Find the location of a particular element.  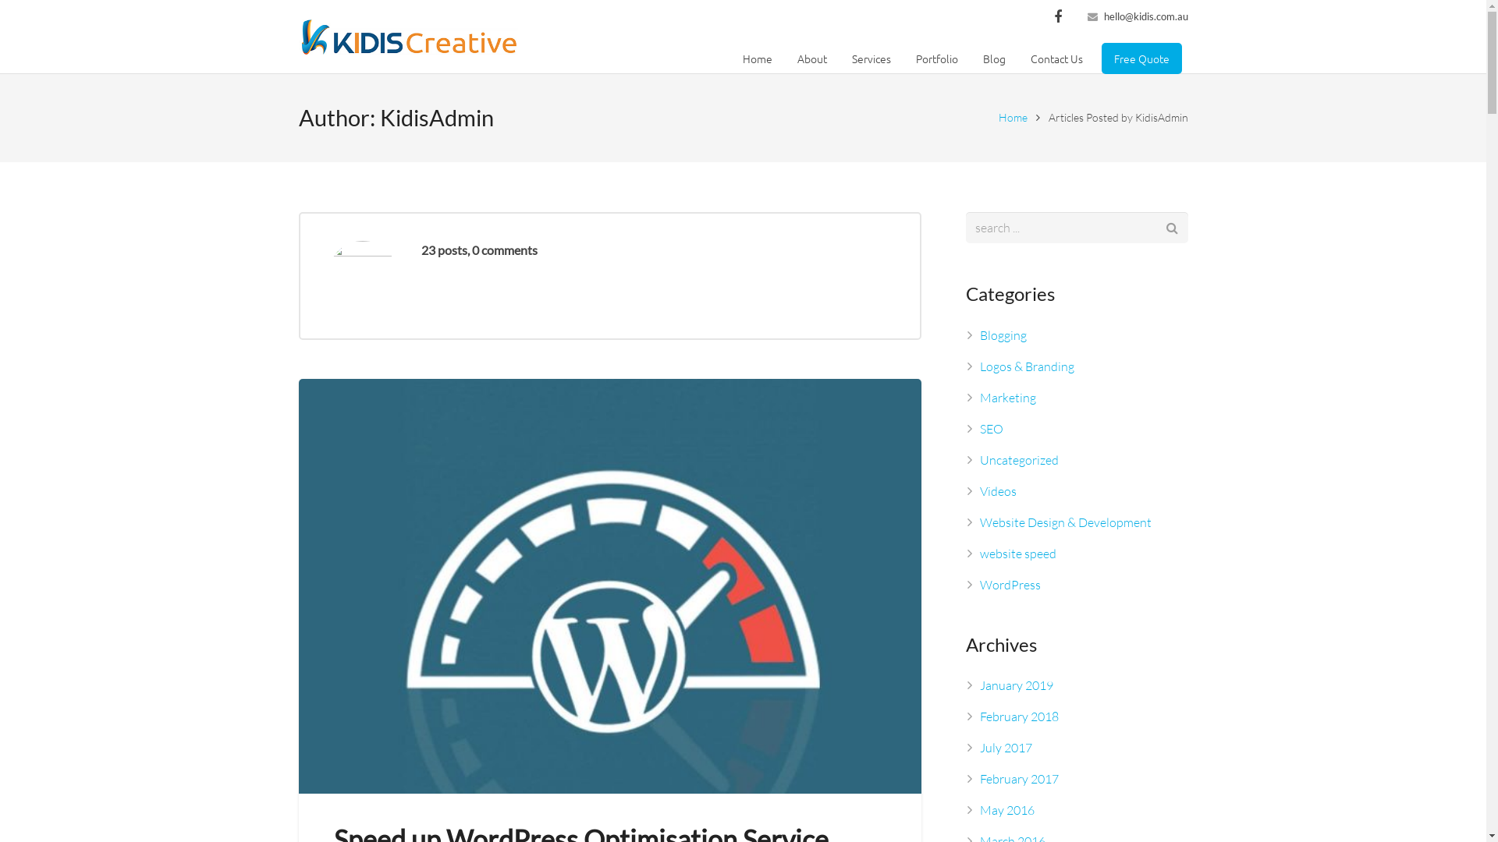

Free Quote is located at coordinates (1142, 58).